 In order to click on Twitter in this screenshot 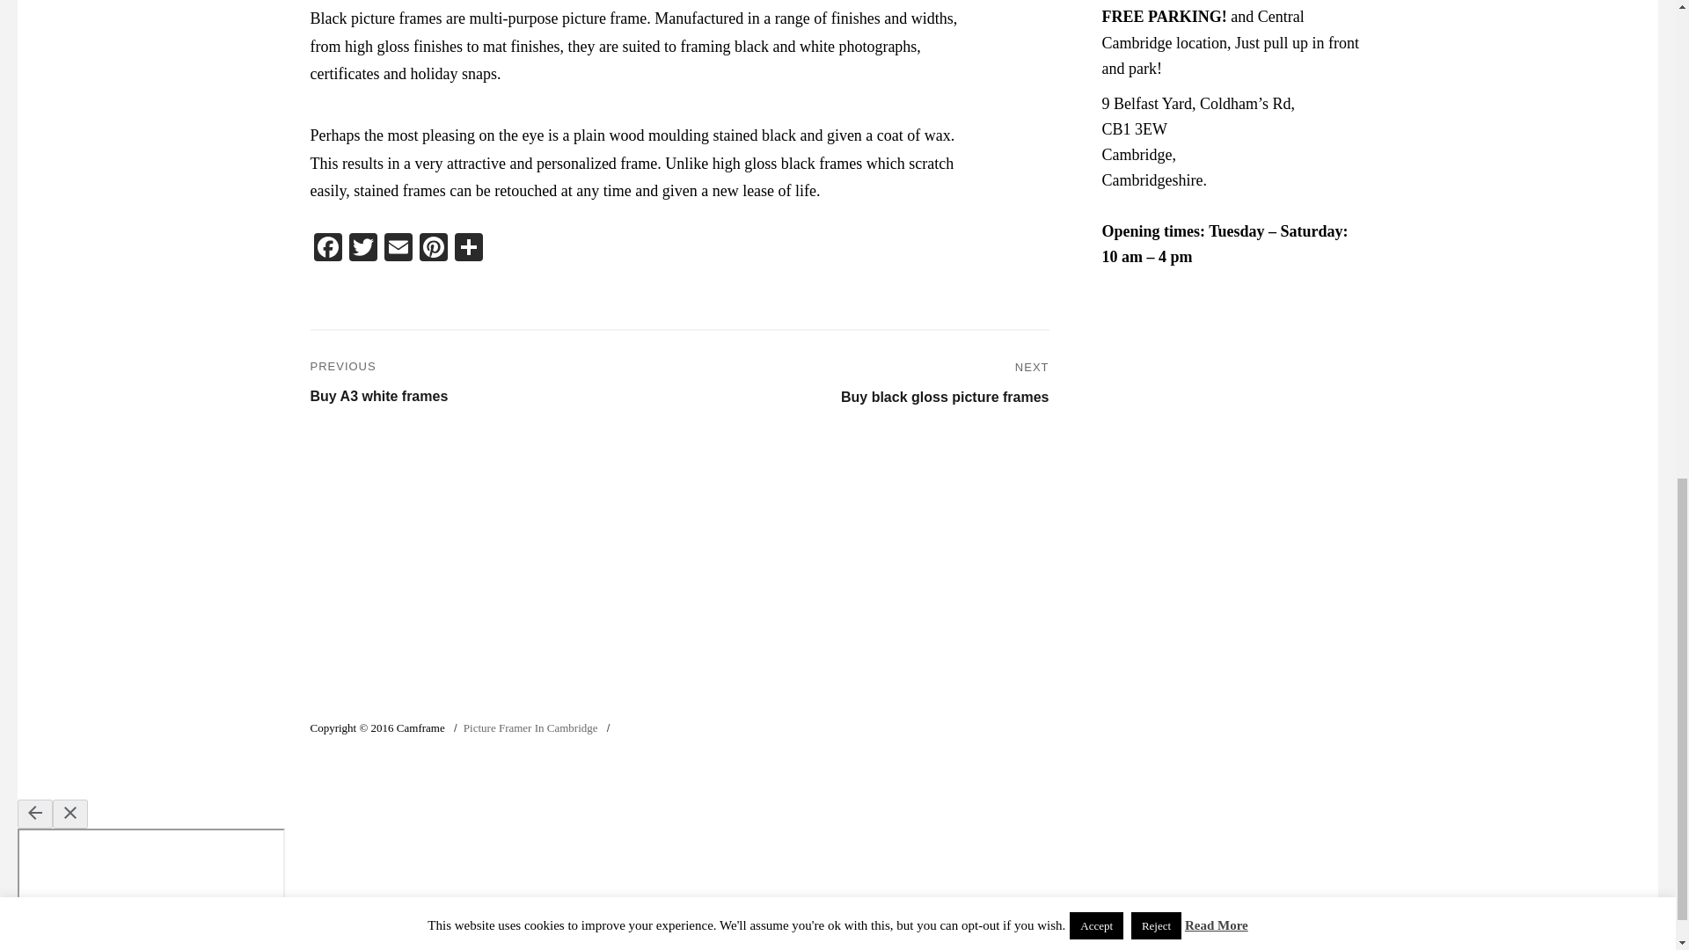, I will do `click(398, 249)`.